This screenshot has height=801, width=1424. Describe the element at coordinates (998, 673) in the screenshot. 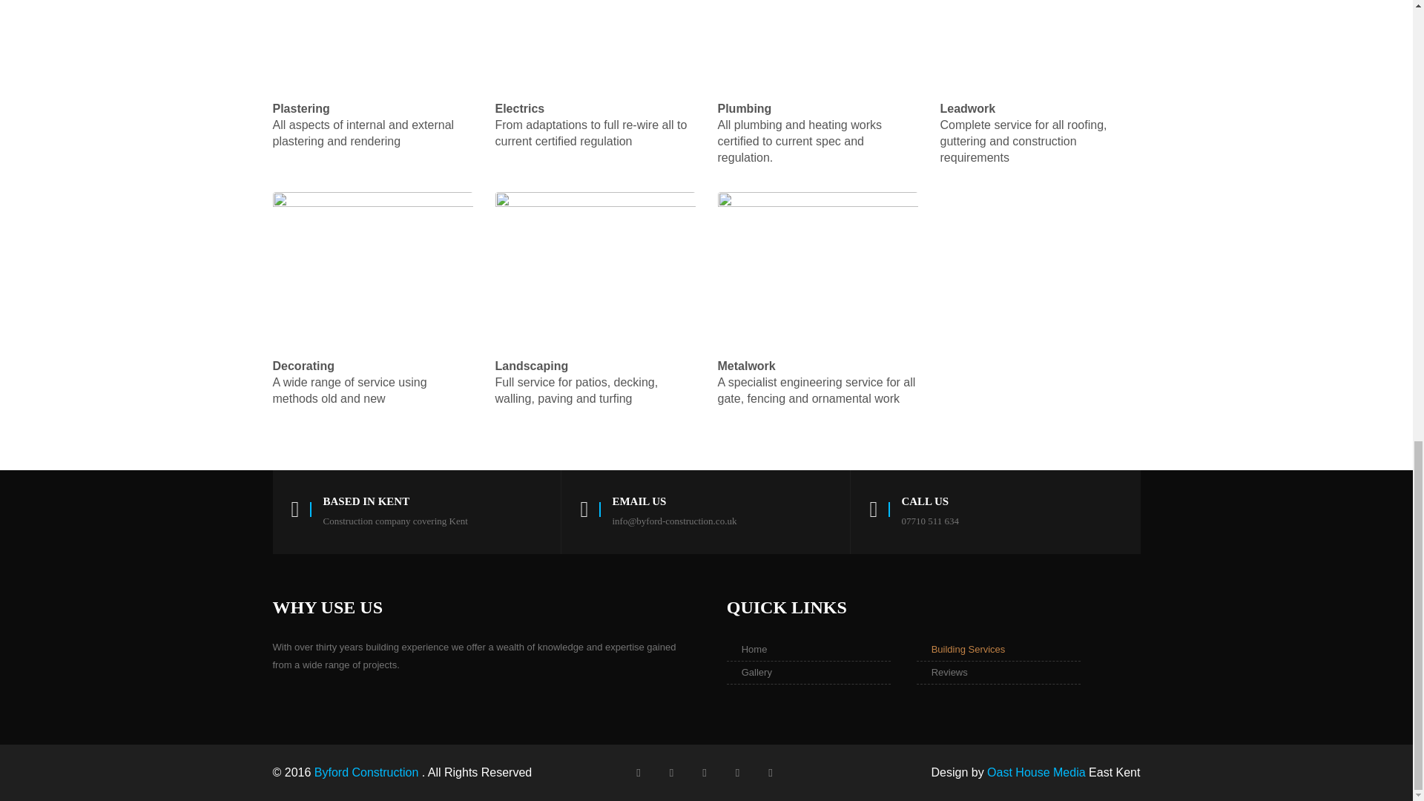

I see `Reviews` at that location.